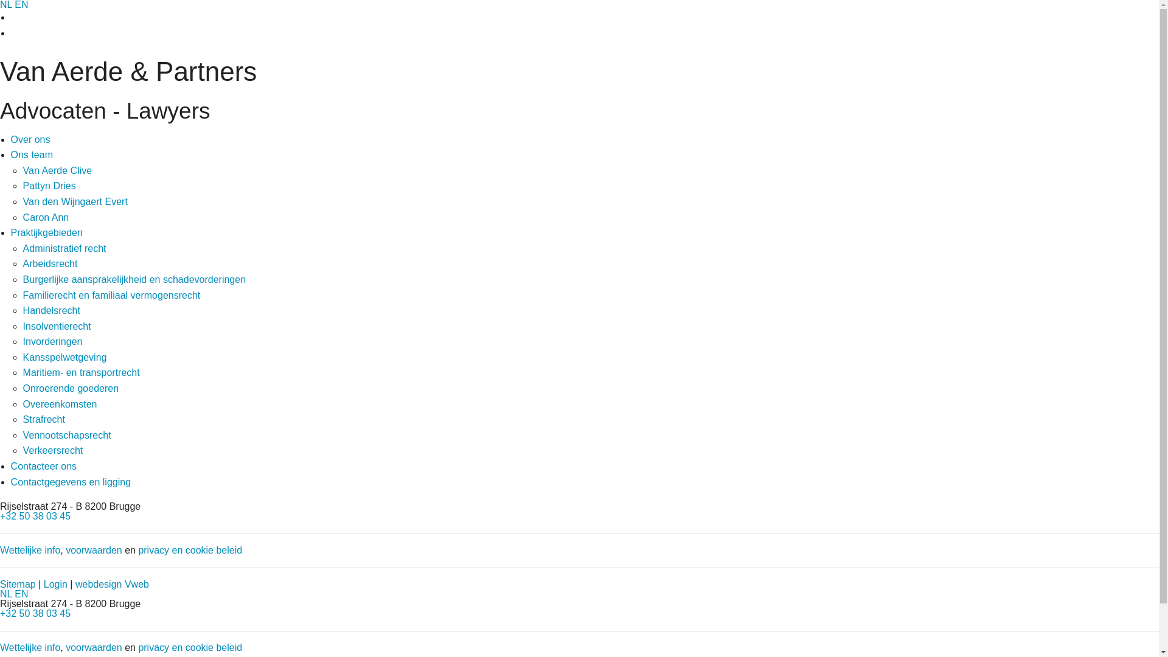 Image resolution: width=1168 pixels, height=657 pixels. I want to click on Praktijkgebieden, so click(47, 232).